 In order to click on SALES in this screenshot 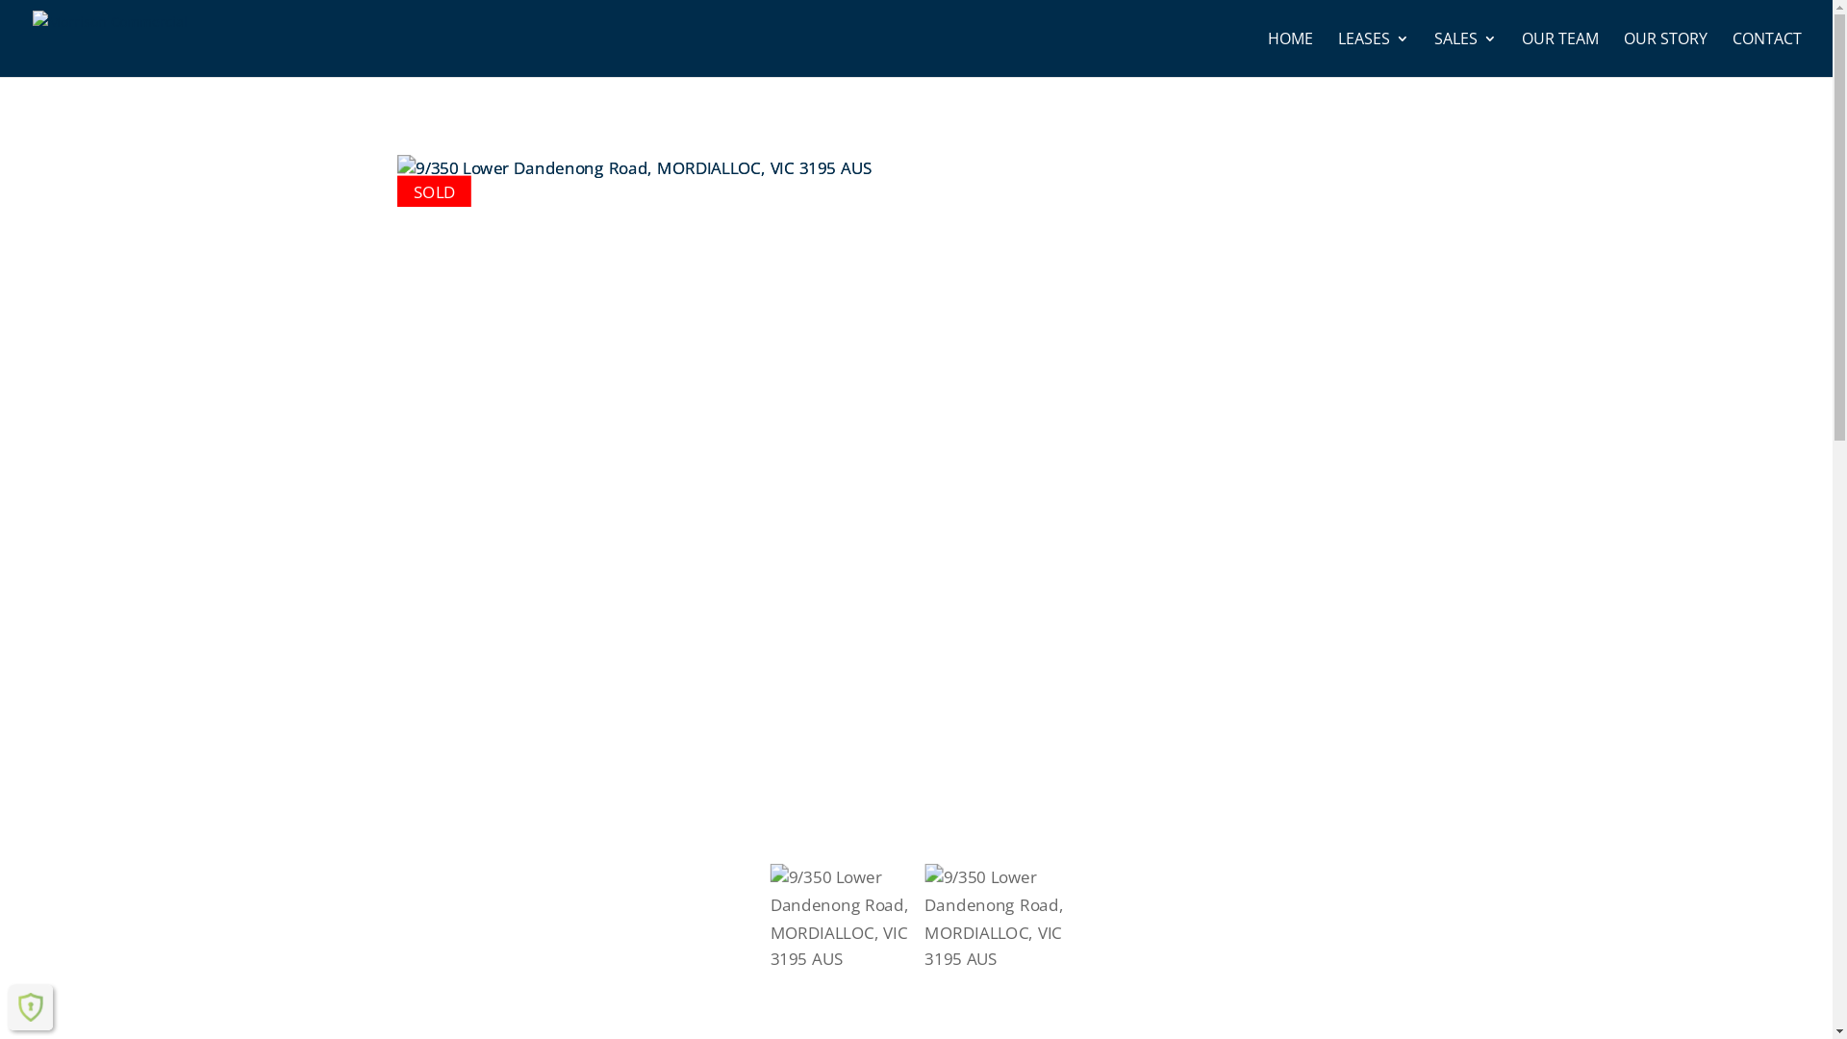, I will do `click(1466, 54)`.